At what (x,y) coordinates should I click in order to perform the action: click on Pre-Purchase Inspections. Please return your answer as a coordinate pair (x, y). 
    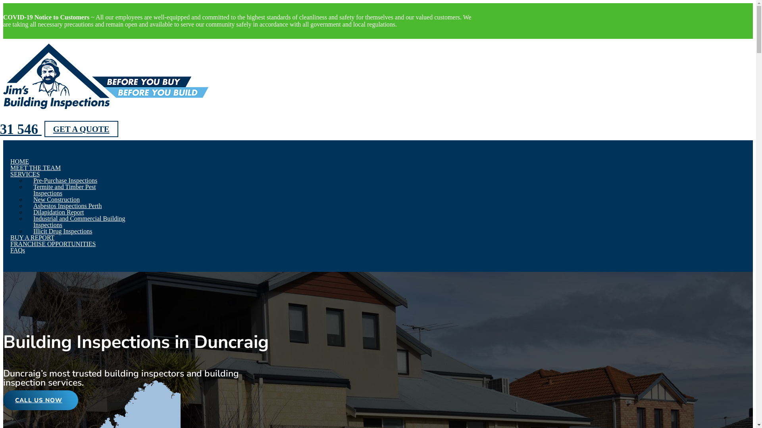
    Looking at the image, I should click on (65, 180).